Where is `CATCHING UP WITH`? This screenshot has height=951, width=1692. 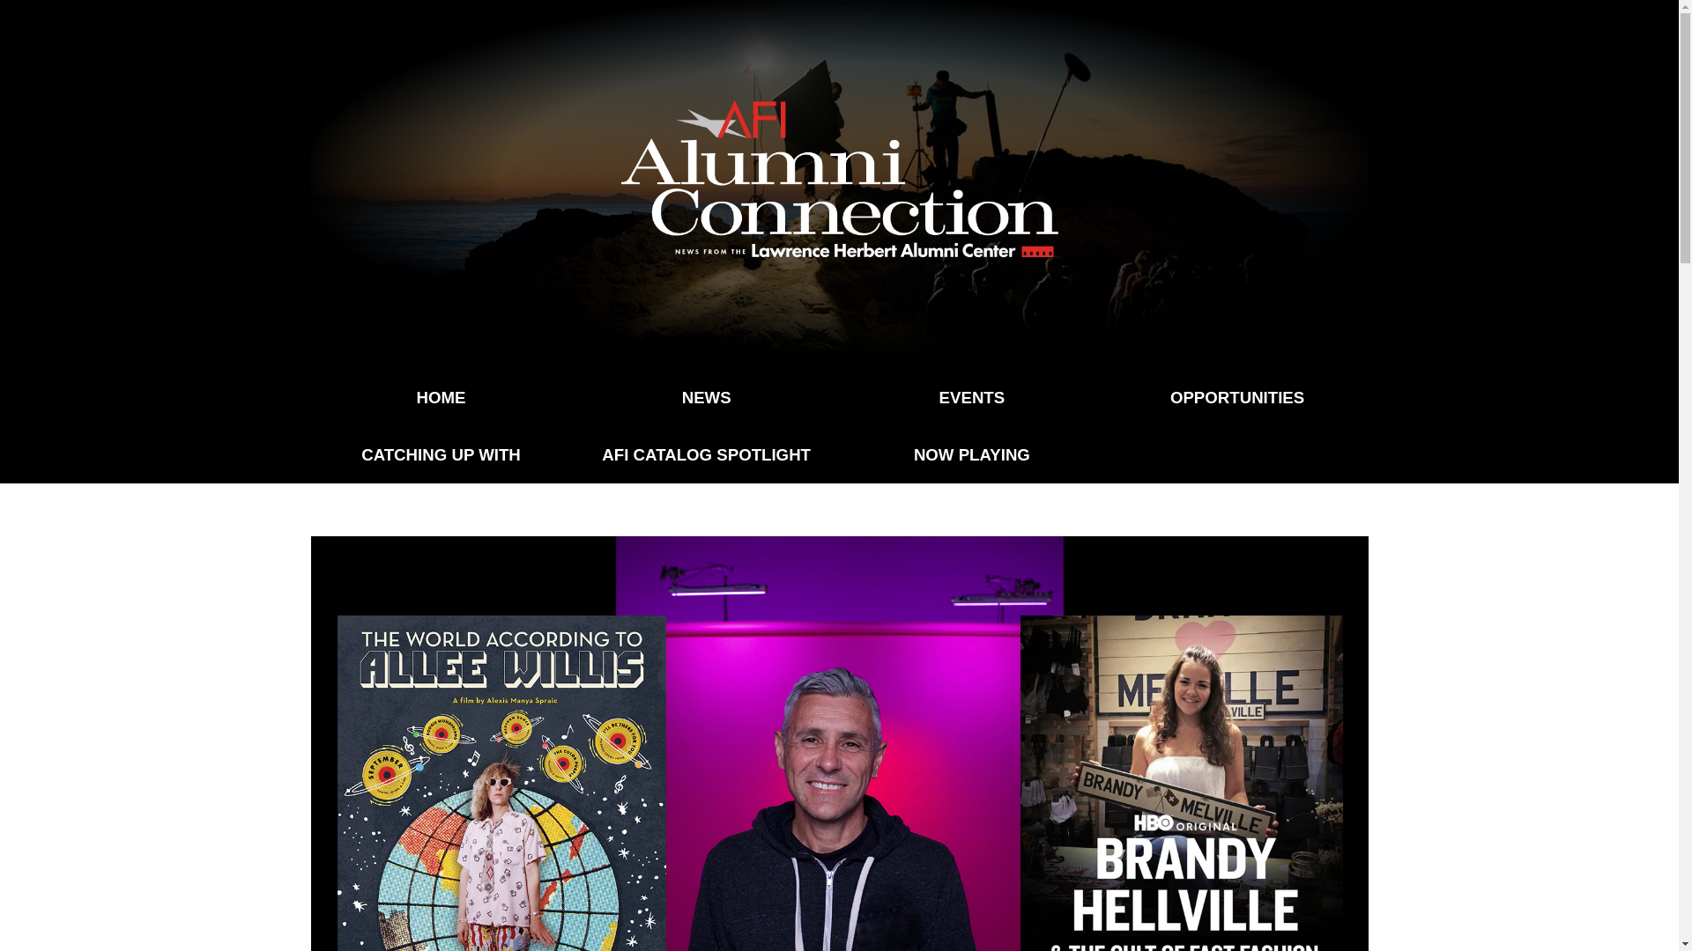
CATCHING UP WITH is located at coordinates (441, 454).